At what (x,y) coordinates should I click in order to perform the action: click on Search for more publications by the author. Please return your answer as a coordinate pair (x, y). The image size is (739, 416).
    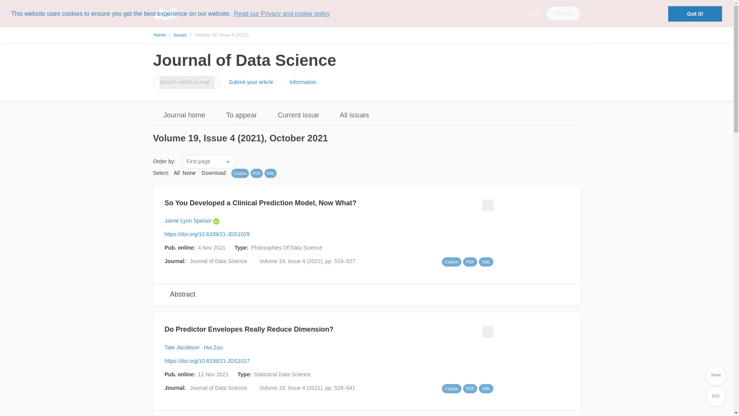
    Looking at the image, I should click on (213, 347).